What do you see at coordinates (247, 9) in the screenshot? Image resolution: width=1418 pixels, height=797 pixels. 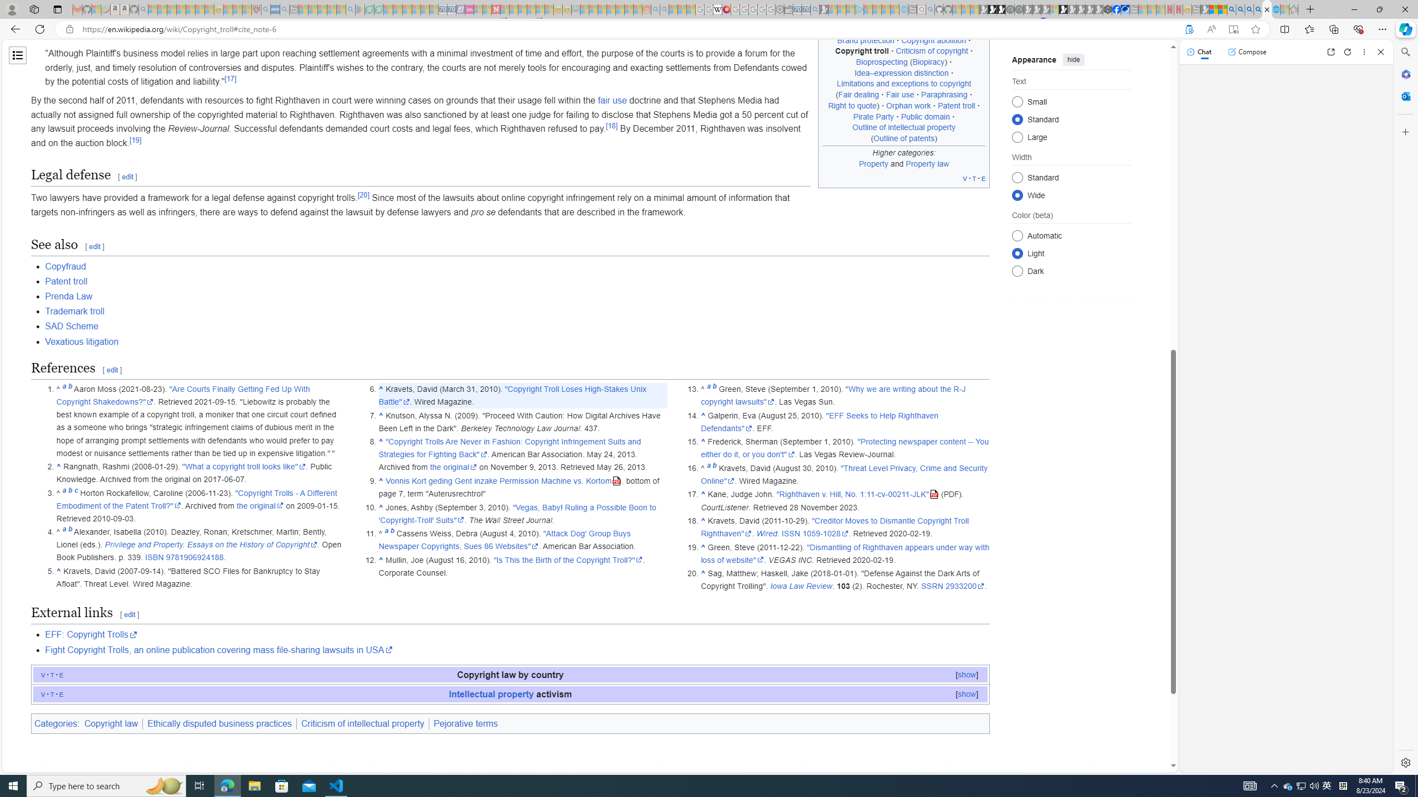 I see `Local - MSN - Sleeping` at bounding box center [247, 9].